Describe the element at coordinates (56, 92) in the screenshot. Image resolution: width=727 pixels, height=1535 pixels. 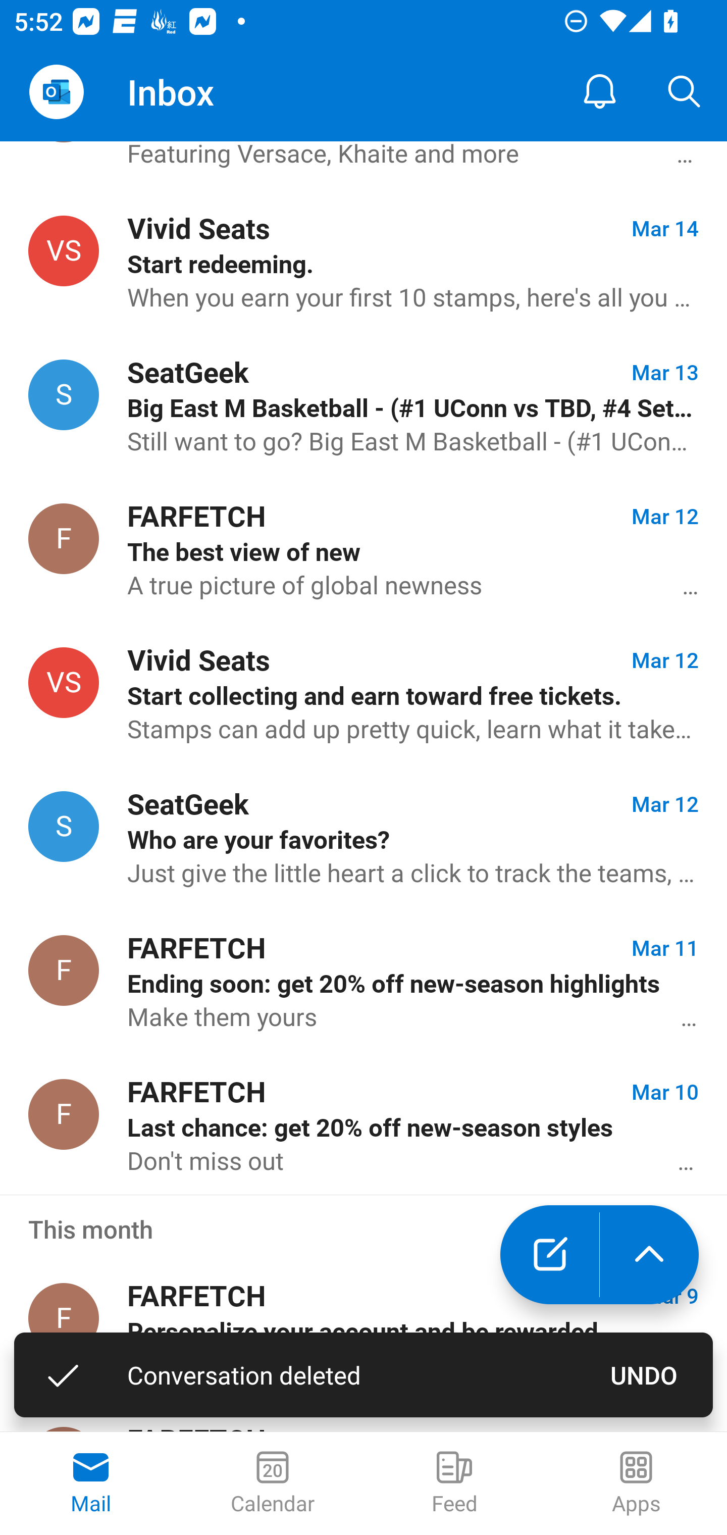
I see `Open Navigation Drawer` at that location.